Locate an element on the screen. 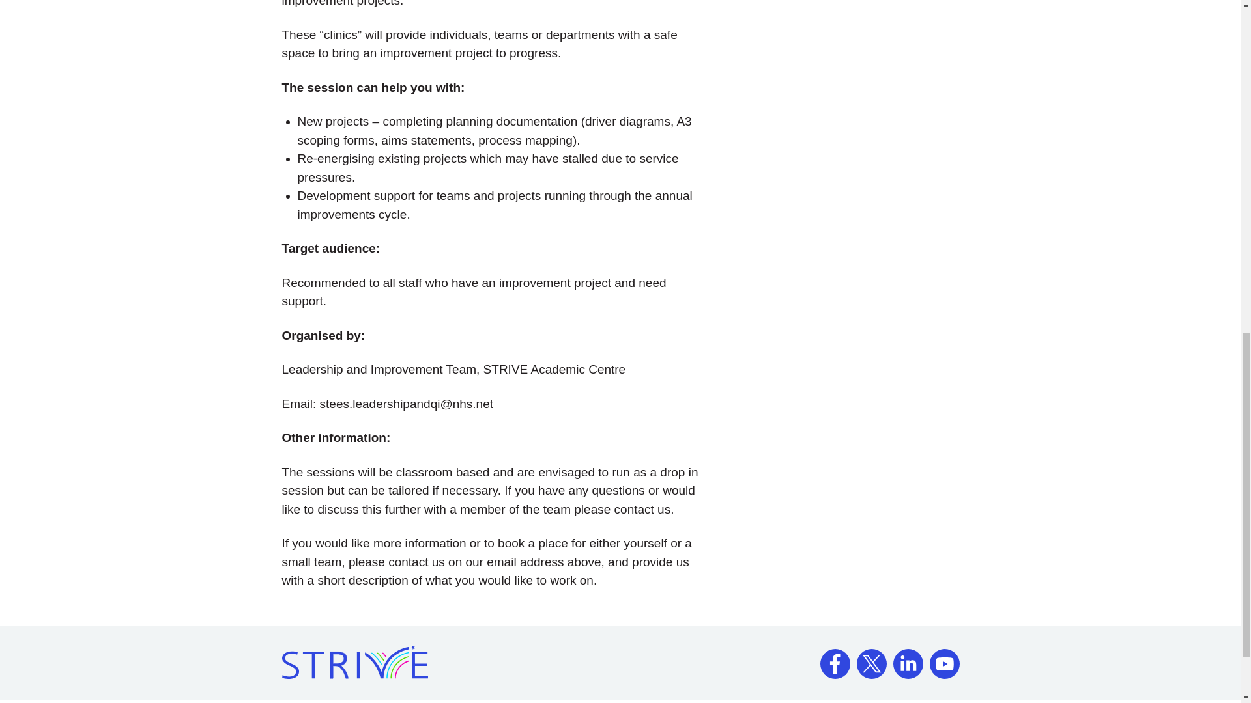 This screenshot has width=1251, height=703. Group 8 is located at coordinates (908, 659).